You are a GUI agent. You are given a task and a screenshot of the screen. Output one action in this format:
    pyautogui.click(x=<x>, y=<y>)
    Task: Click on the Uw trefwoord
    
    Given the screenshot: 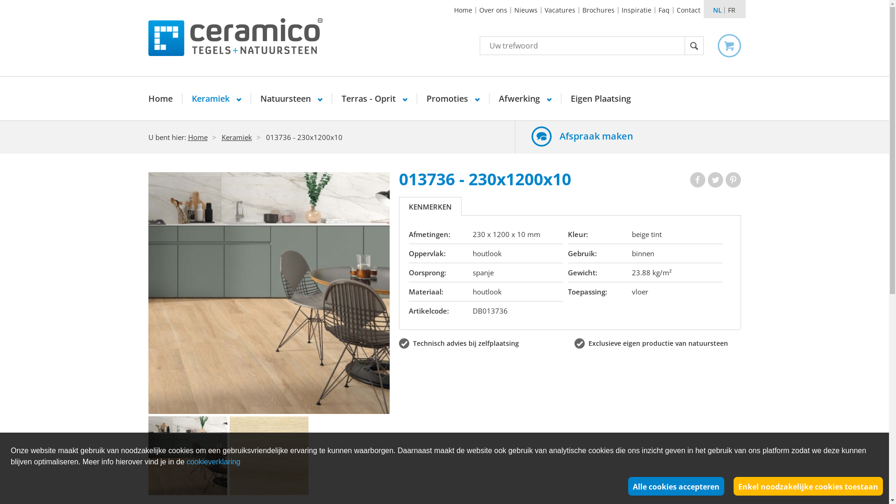 What is the action you would take?
    pyautogui.click(x=582, y=46)
    